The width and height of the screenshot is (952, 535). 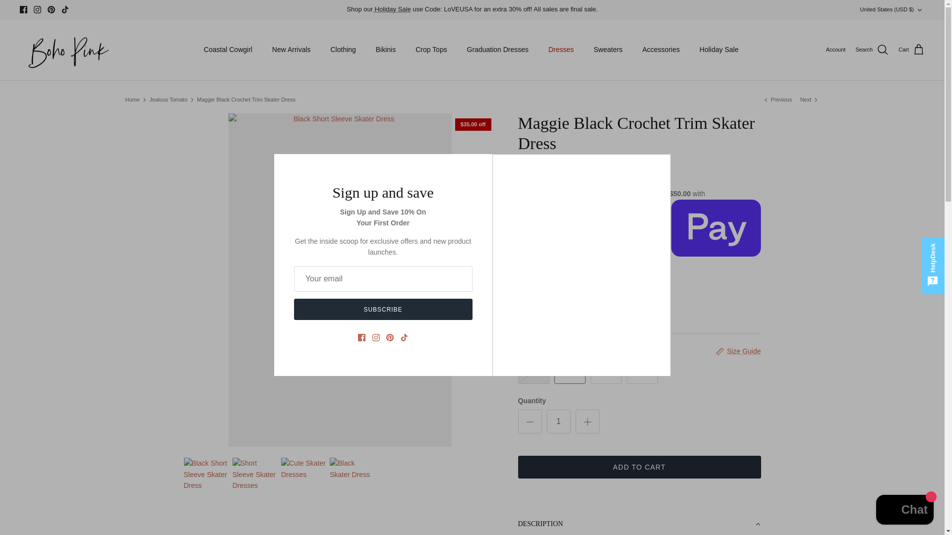 I want to click on Tiktok, so click(x=65, y=9).